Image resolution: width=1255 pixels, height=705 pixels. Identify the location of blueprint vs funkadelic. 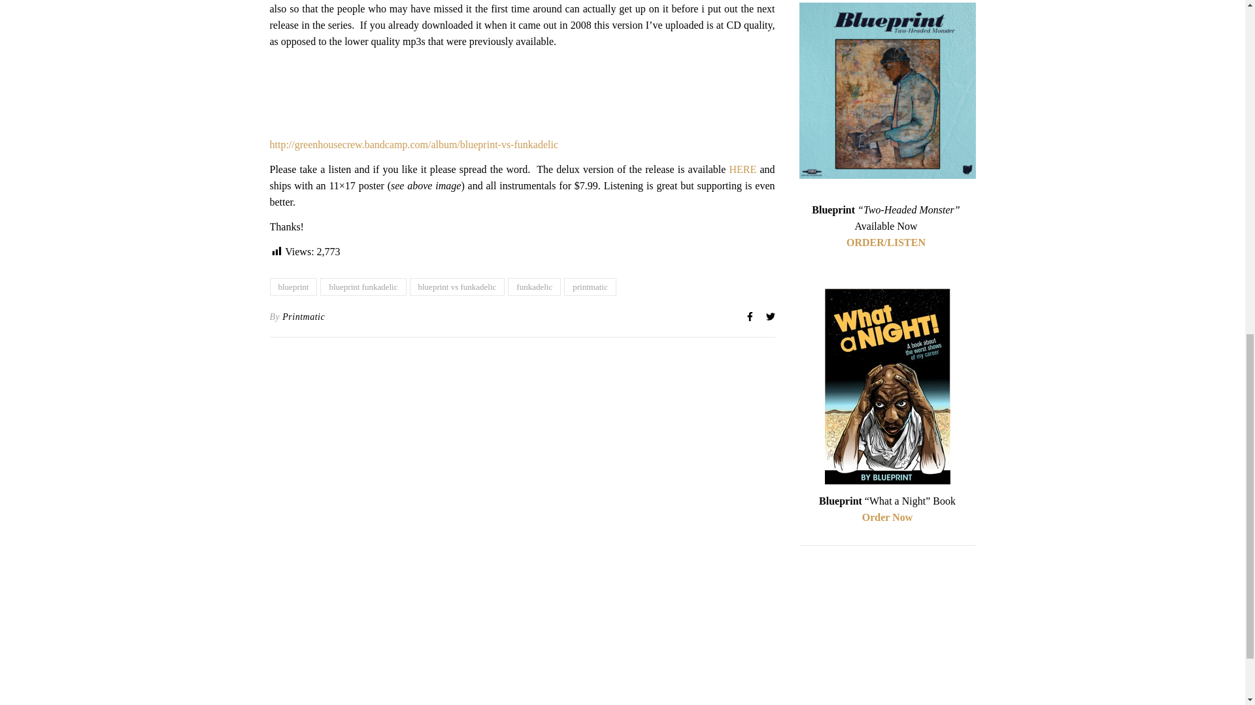
(456, 286).